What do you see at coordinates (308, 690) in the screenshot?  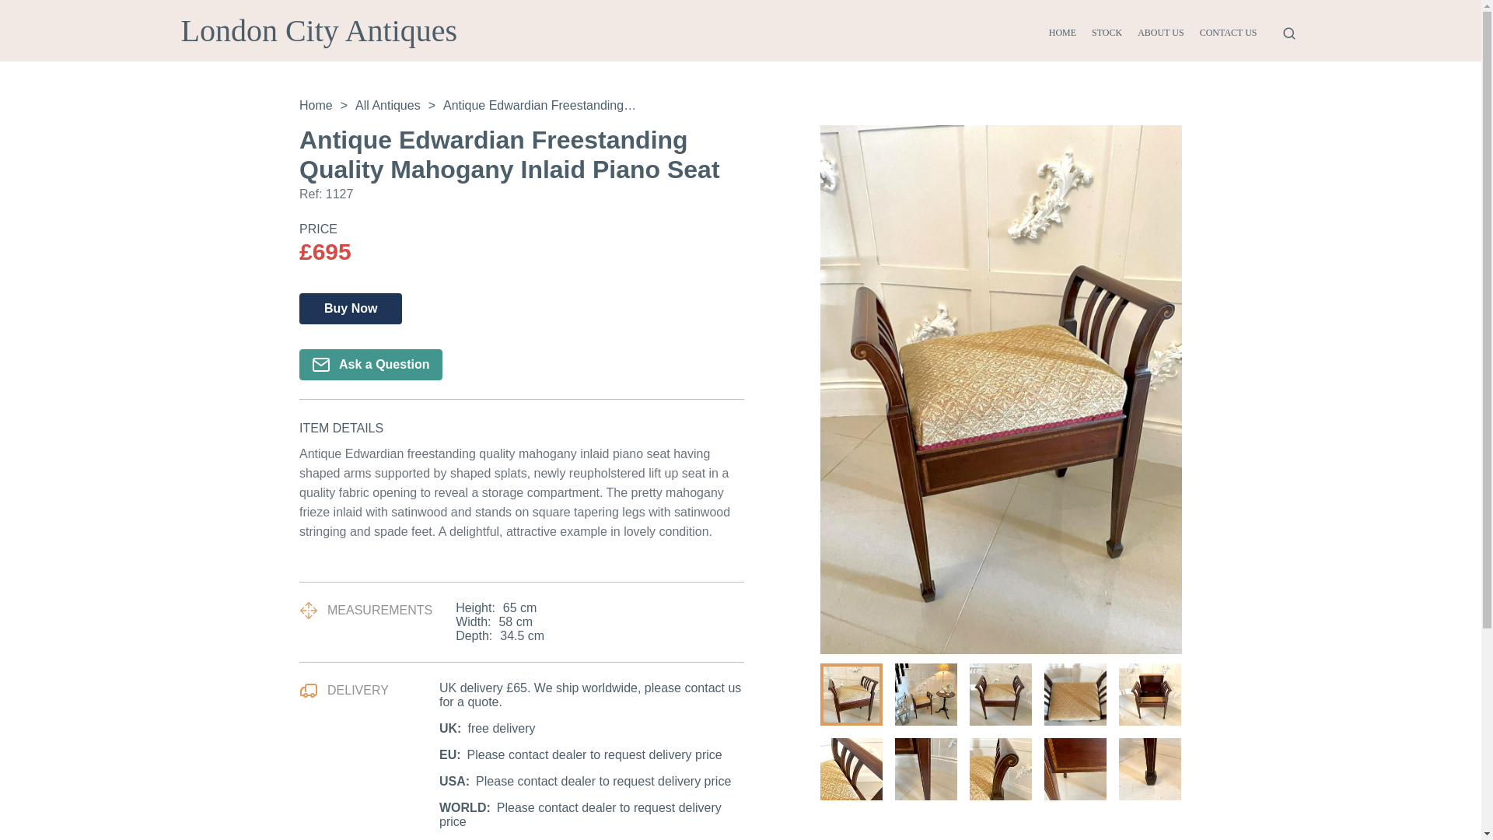 I see `Delivery Icon` at bounding box center [308, 690].